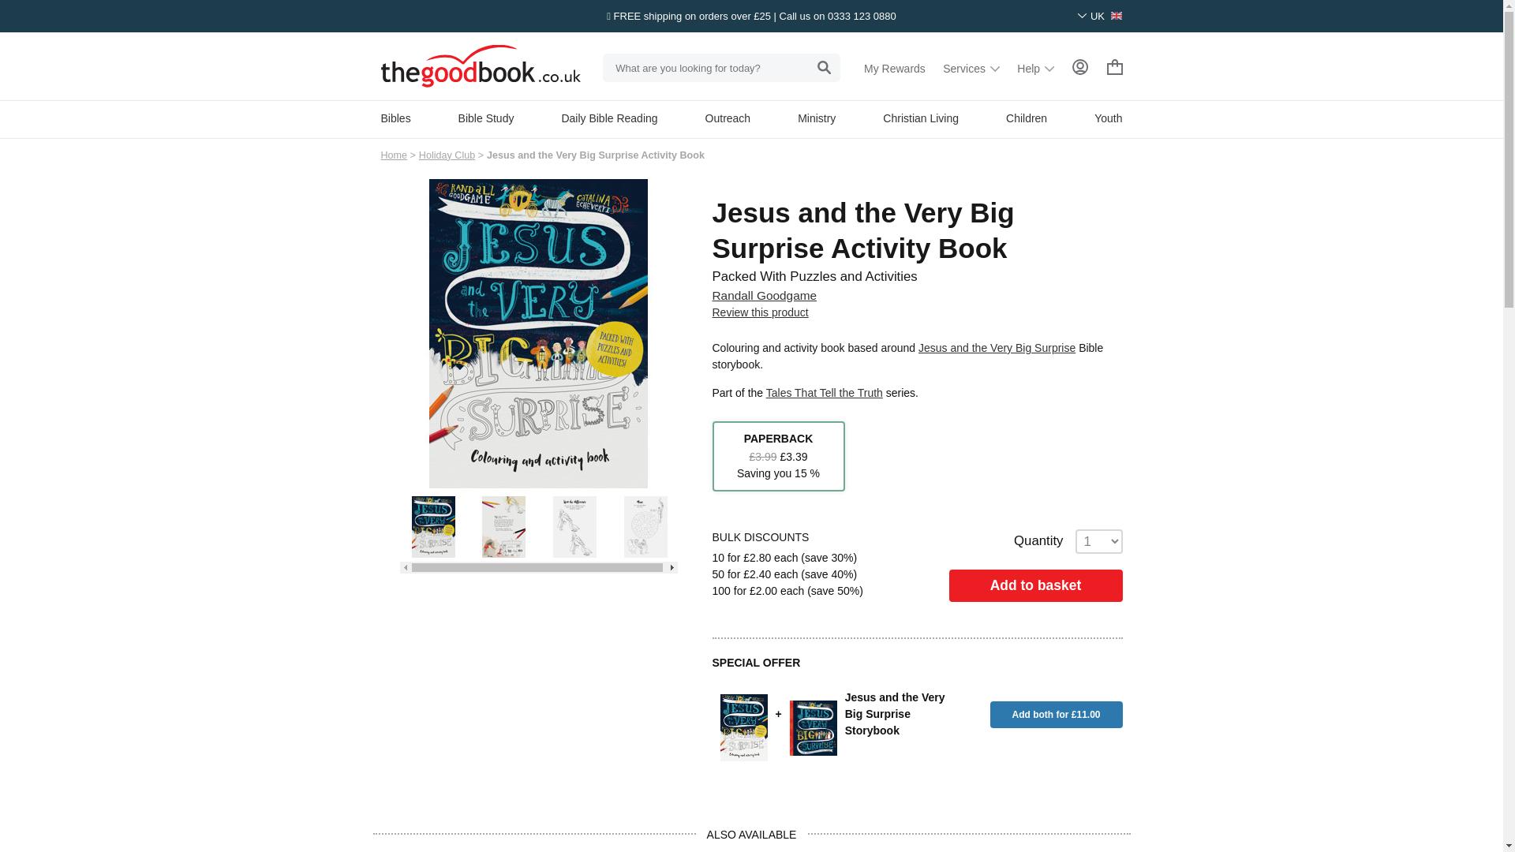 This screenshot has width=1515, height=852. Describe the element at coordinates (1035, 68) in the screenshot. I see `Help` at that location.